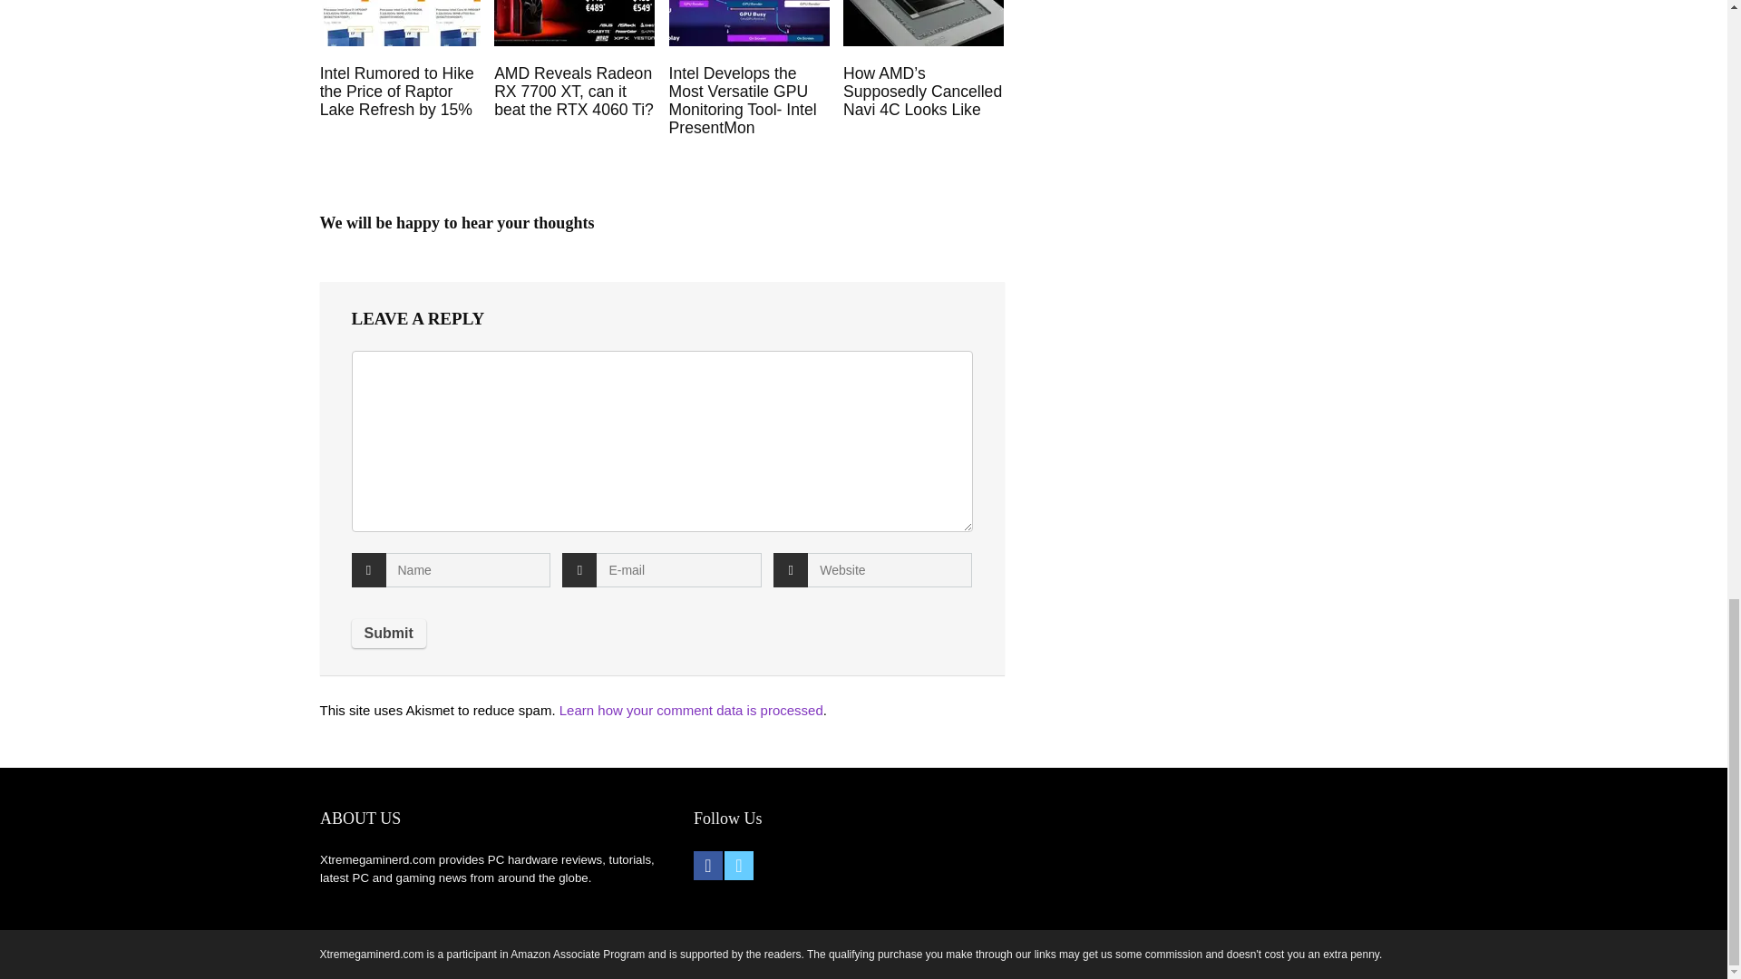 The height and width of the screenshot is (979, 1741). I want to click on DMCA.com Protection Status, so click(1121, 836).